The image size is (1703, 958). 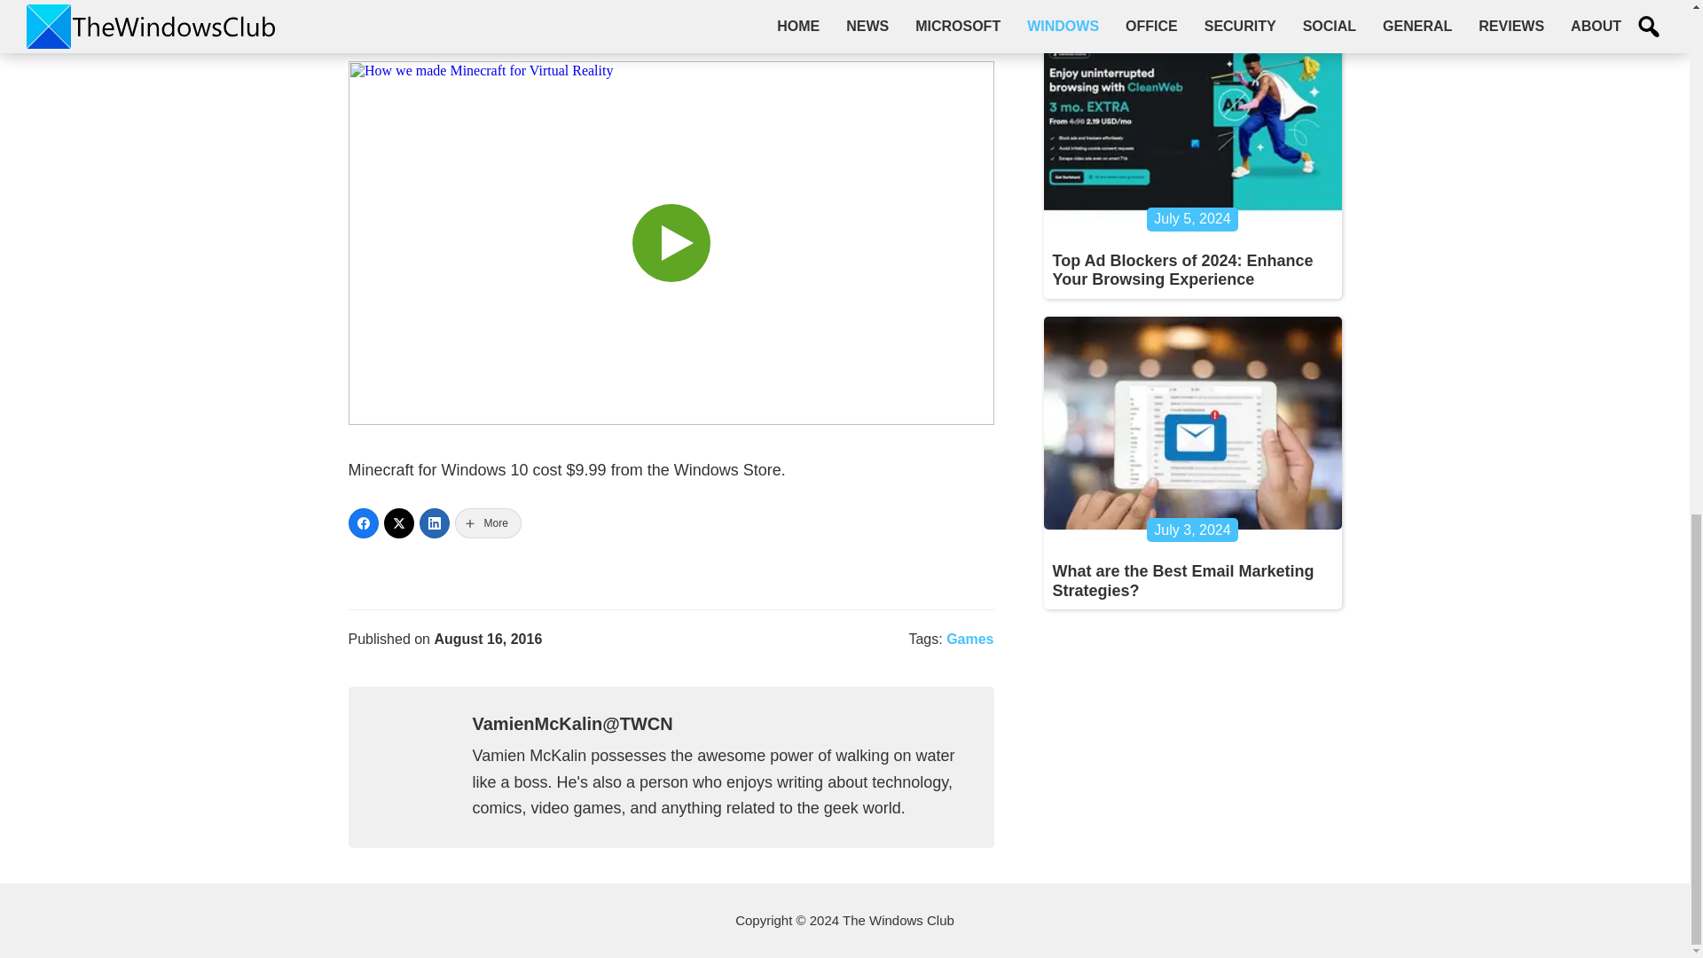 What do you see at coordinates (488, 523) in the screenshot?
I see `More` at bounding box center [488, 523].